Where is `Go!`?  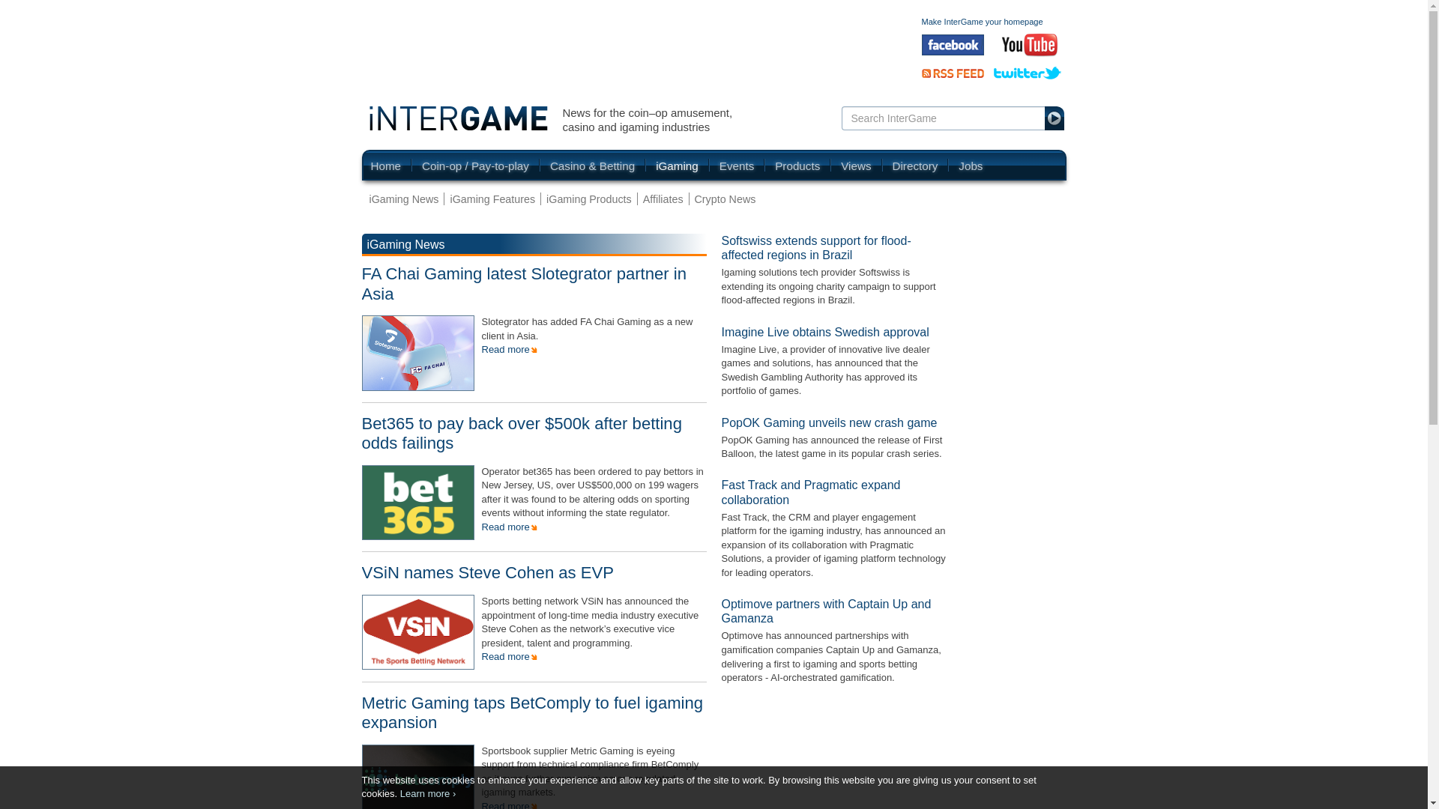 Go! is located at coordinates (1055, 118).